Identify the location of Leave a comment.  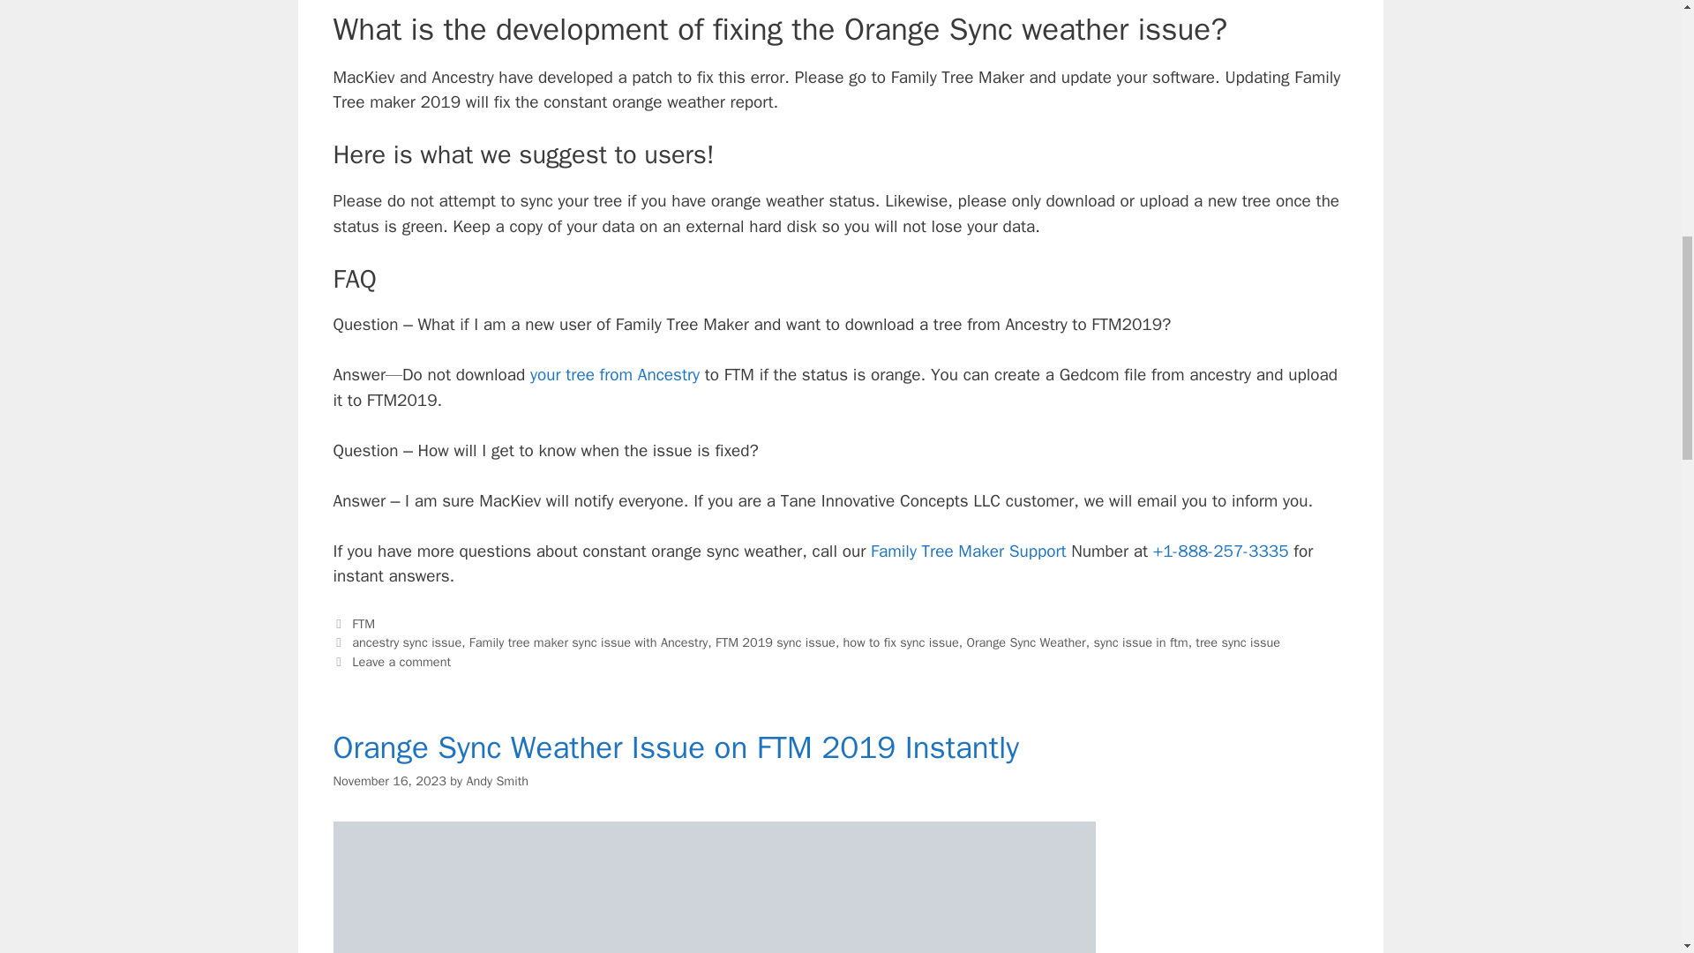
(401, 662).